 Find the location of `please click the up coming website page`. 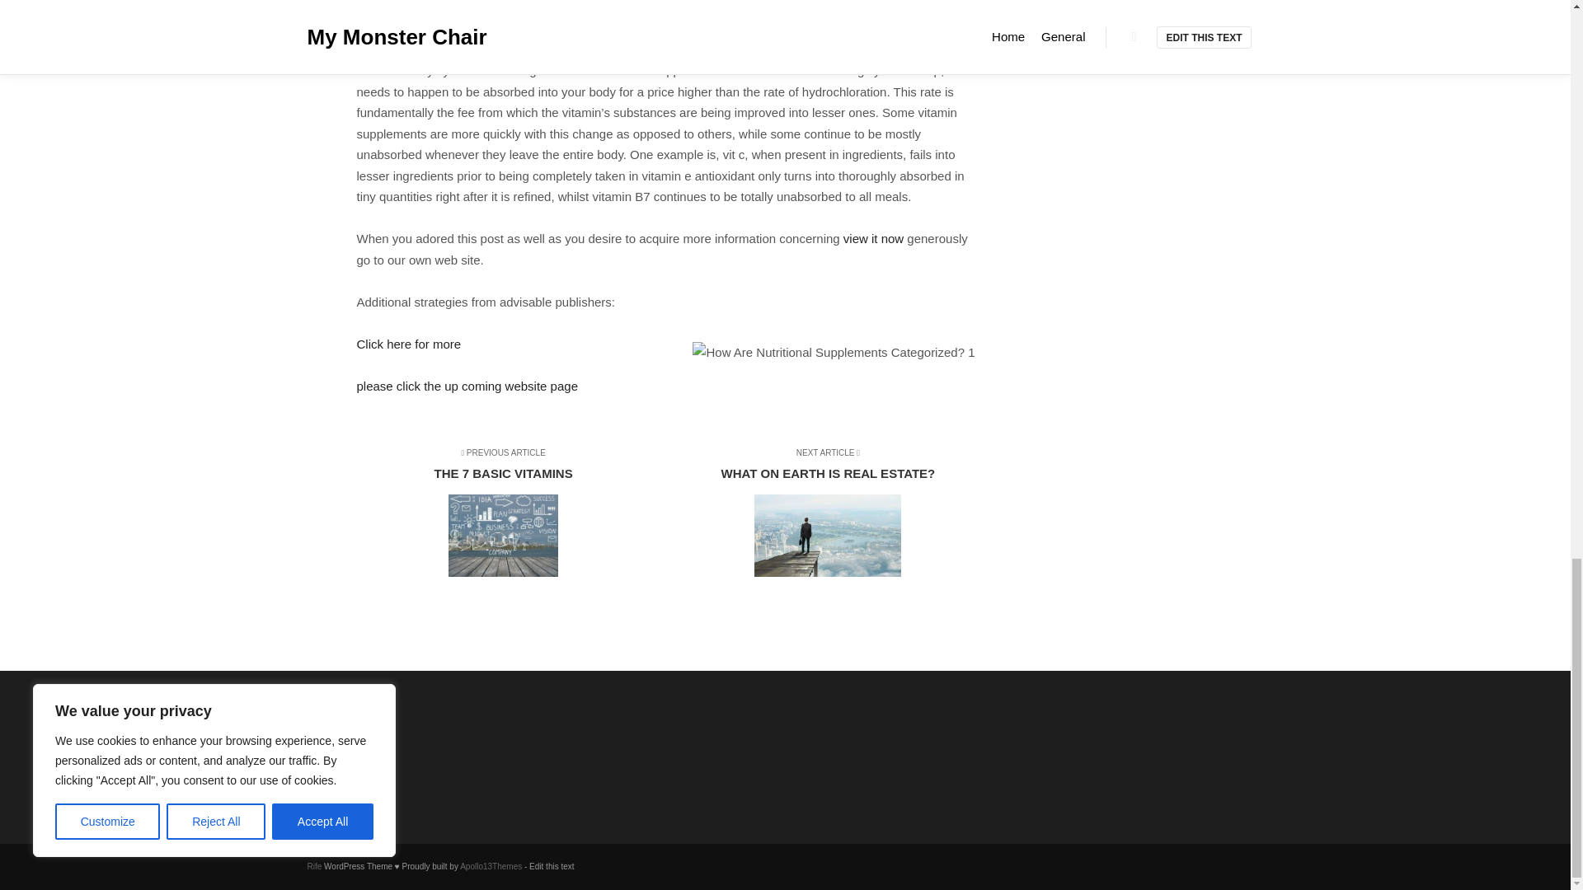

please click the up coming website page is located at coordinates (408, 344).